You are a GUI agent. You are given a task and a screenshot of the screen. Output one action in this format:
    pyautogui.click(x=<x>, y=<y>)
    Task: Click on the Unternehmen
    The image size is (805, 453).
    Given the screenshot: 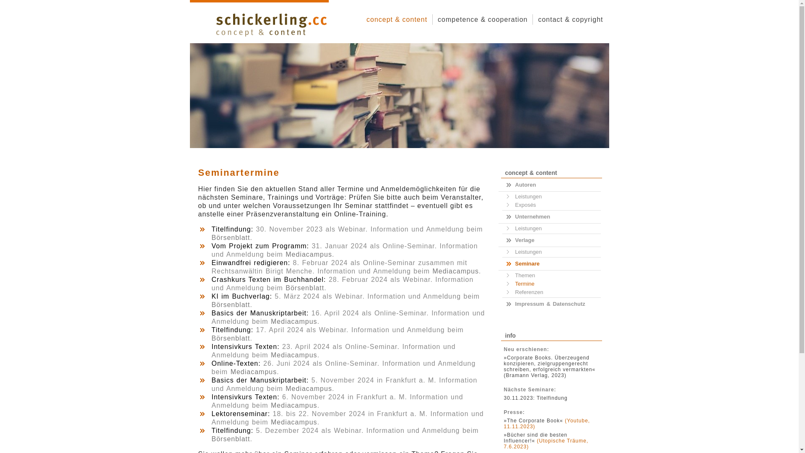 What is the action you would take?
    pyautogui.click(x=552, y=217)
    